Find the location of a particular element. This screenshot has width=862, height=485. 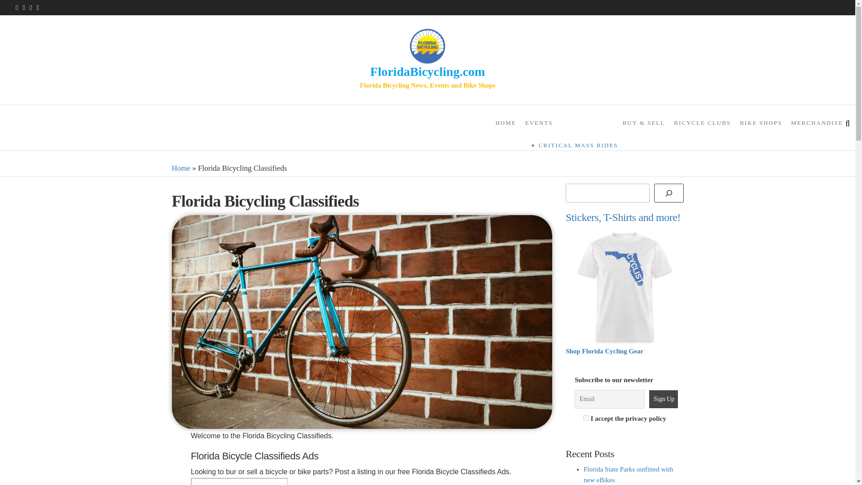

BIKE SHOPS is located at coordinates (761, 123).